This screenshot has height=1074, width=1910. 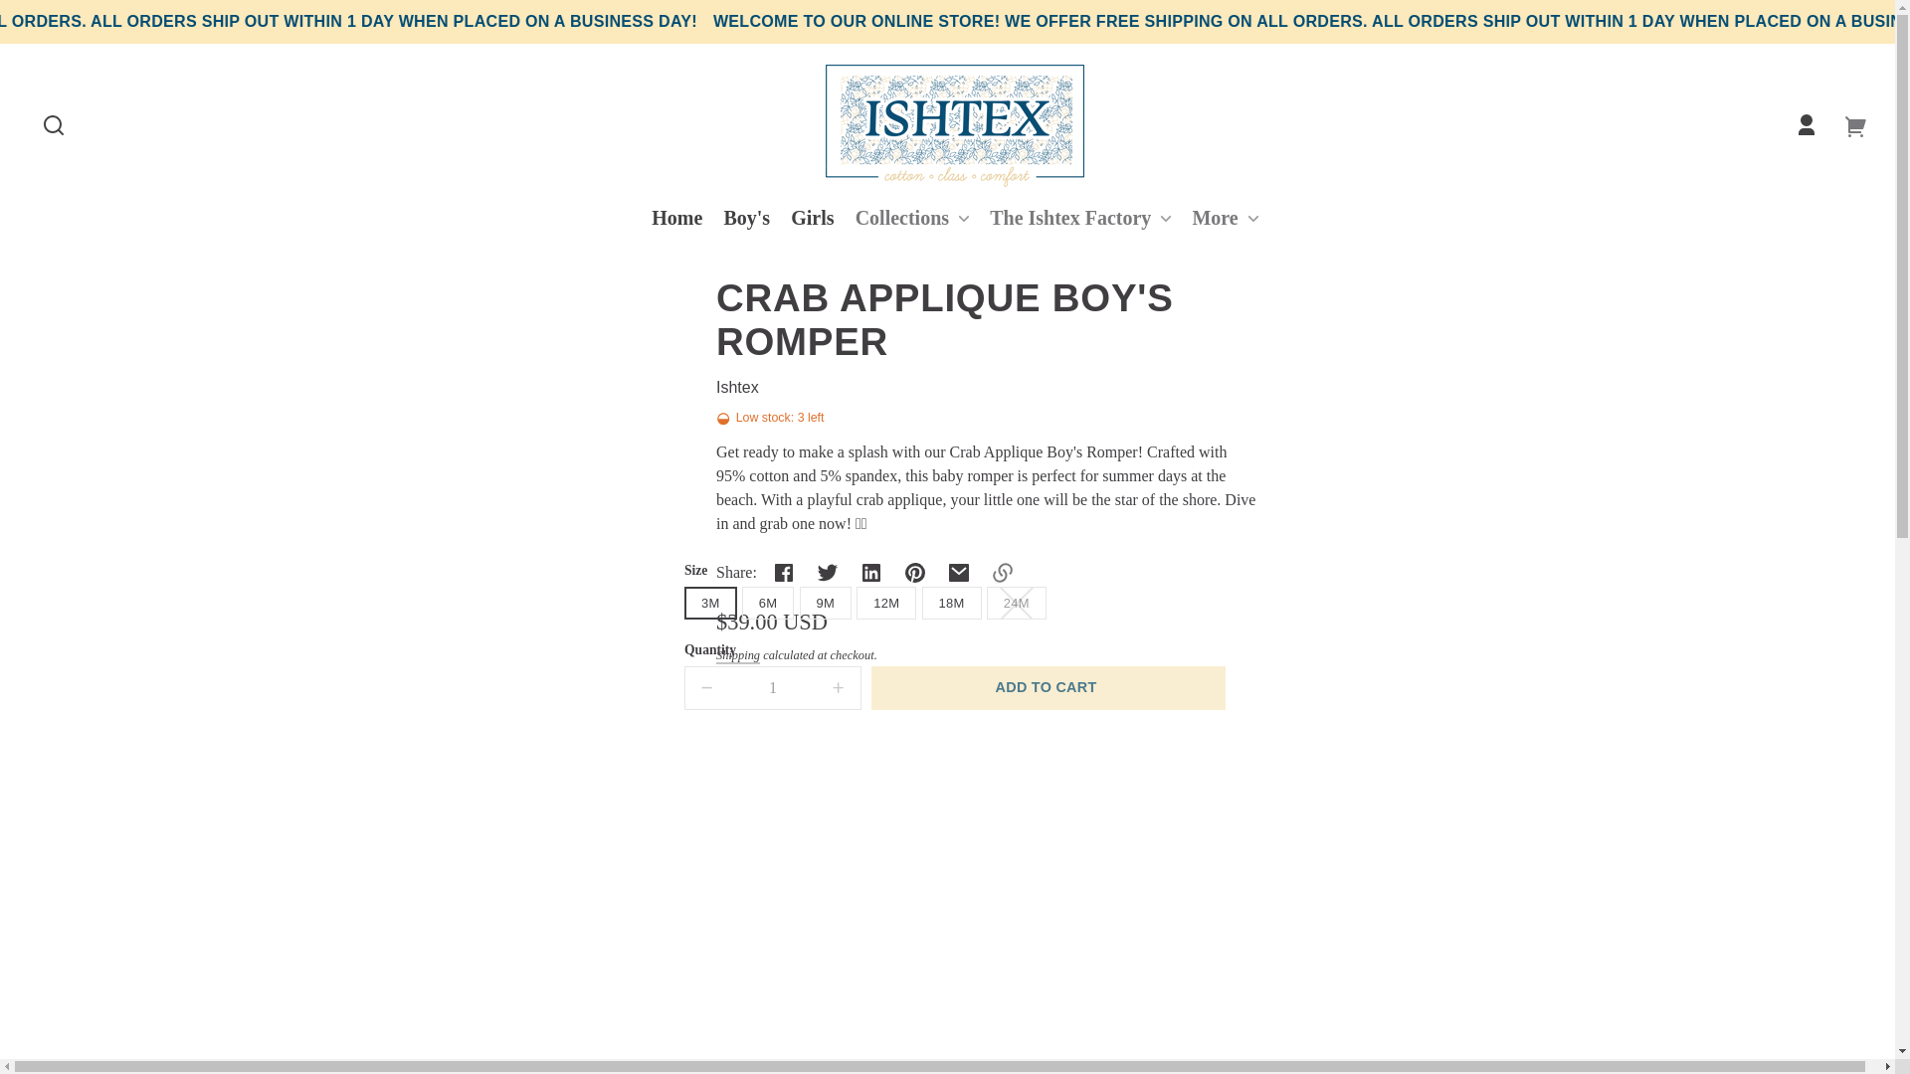 What do you see at coordinates (1855, 124) in the screenshot?
I see `Your cart` at bounding box center [1855, 124].